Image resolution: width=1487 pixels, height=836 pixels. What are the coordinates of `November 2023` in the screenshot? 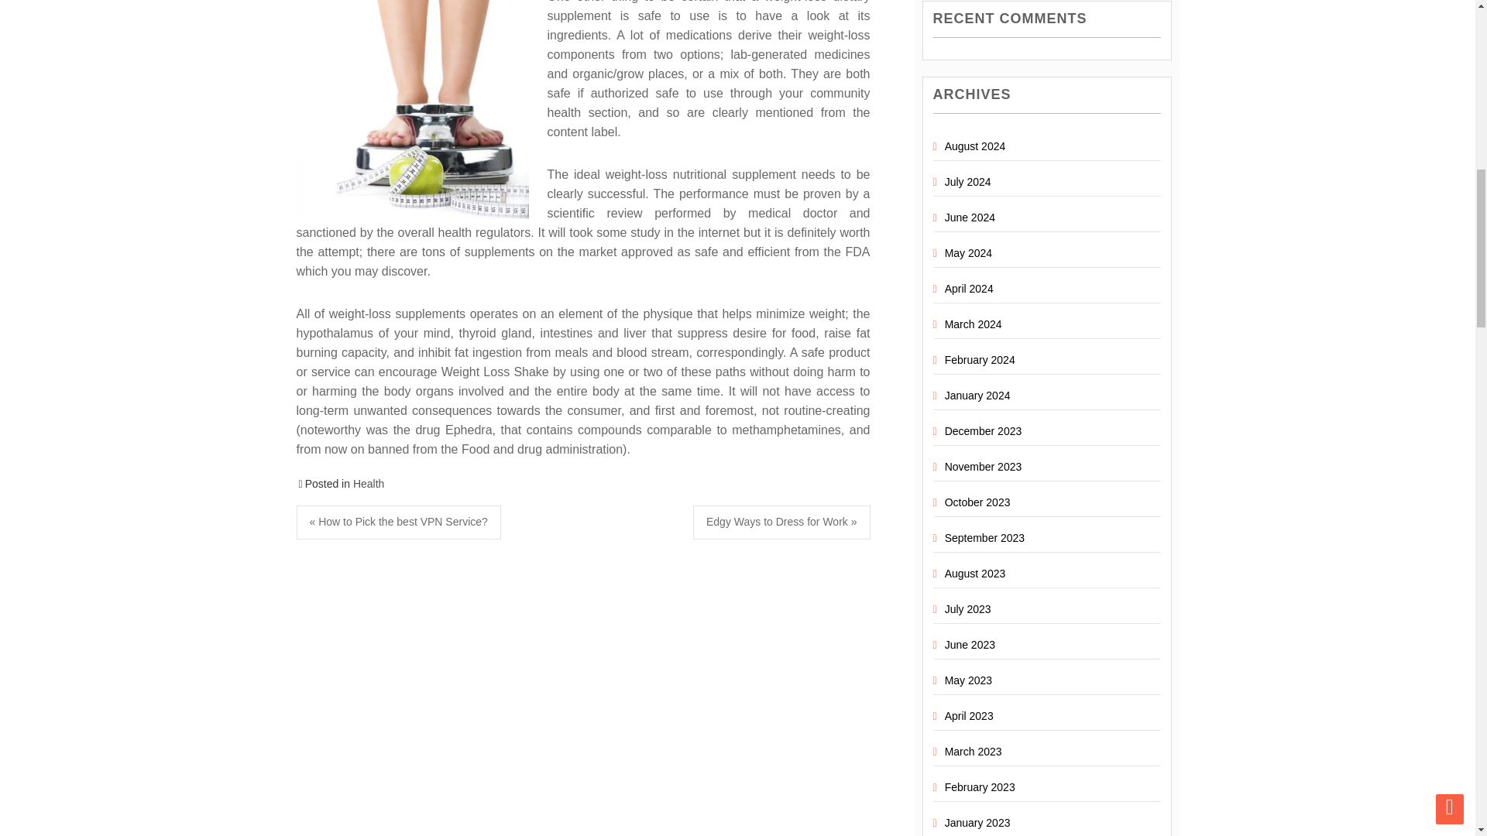 It's located at (984, 467).